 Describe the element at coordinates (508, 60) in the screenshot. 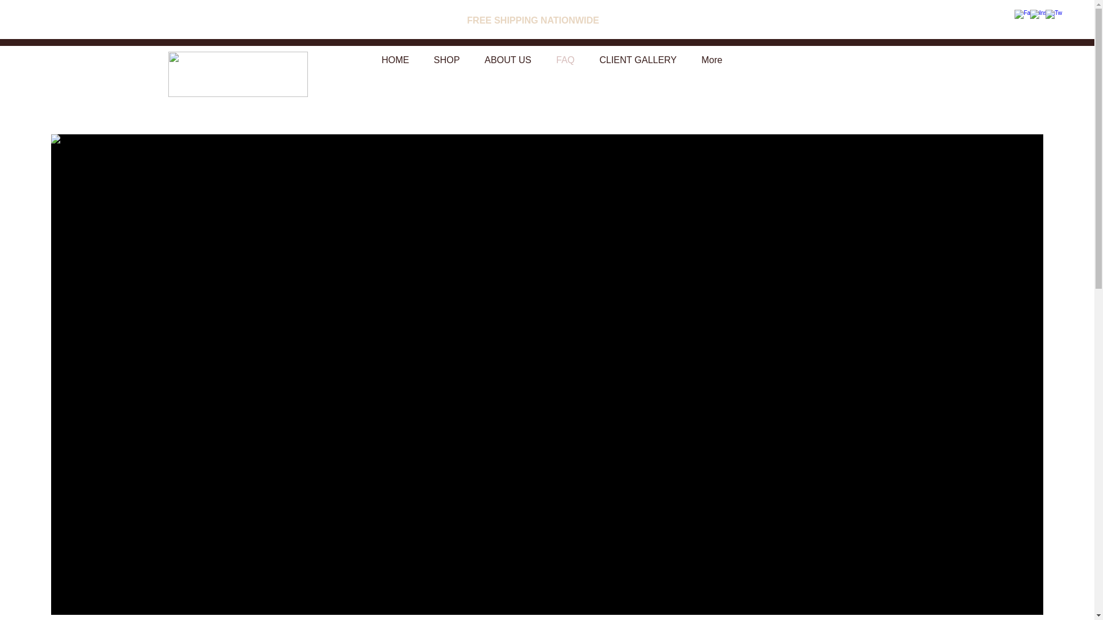

I see `ABOUT US` at that location.